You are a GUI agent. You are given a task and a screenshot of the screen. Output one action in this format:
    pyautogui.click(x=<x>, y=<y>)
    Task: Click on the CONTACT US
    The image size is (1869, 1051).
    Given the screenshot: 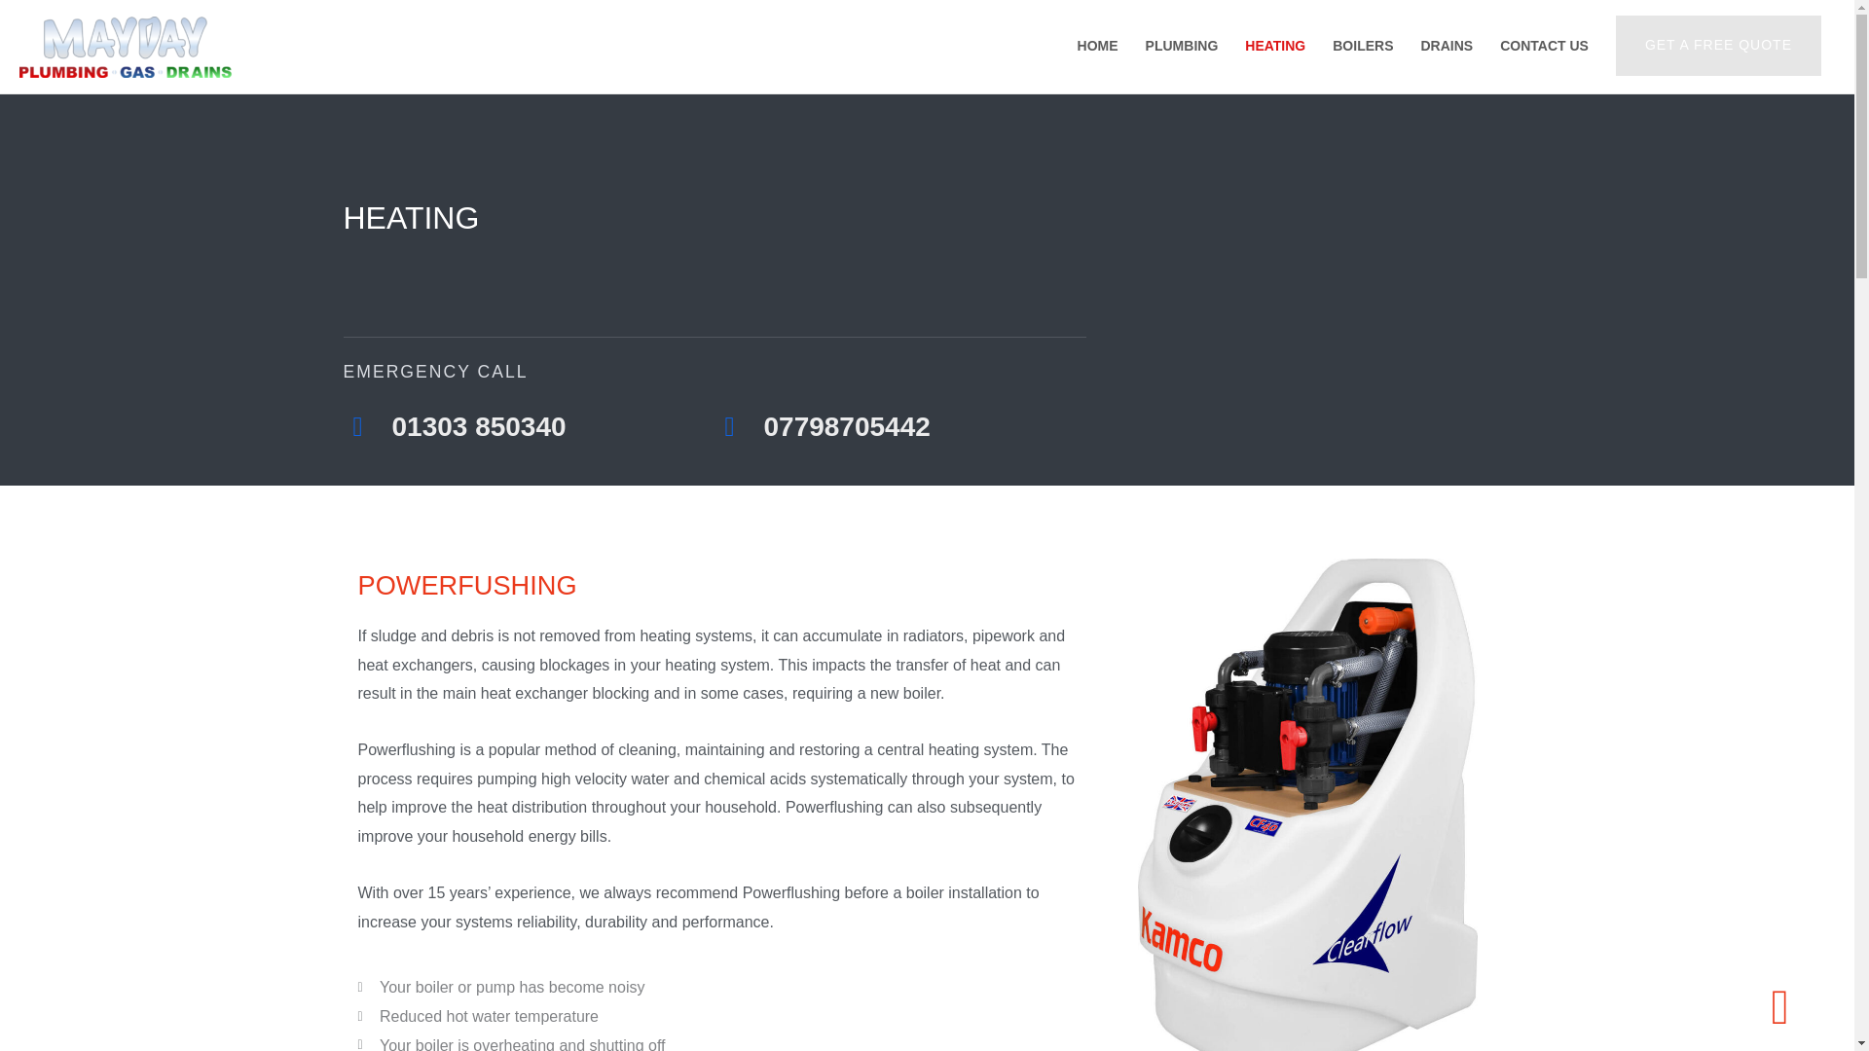 What is the action you would take?
    pyautogui.click(x=1544, y=45)
    